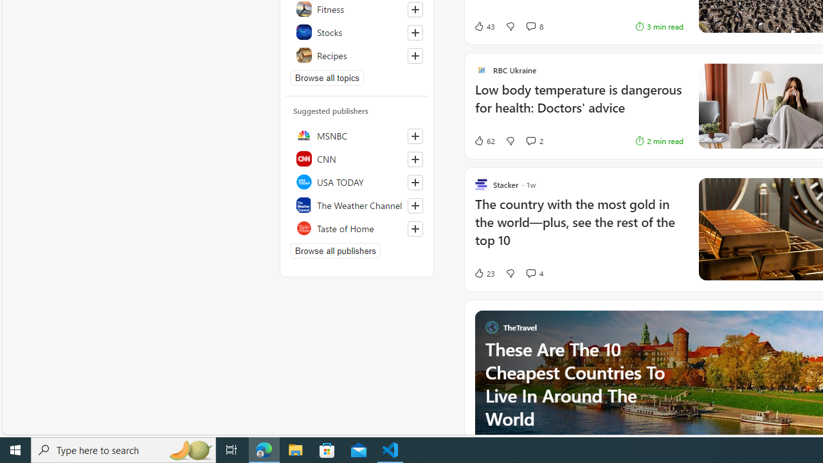 The height and width of the screenshot is (463, 823). What do you see at coordinates (357, 55) in the screenshot?
I see `Recipes` at bounding box center [357, 55].